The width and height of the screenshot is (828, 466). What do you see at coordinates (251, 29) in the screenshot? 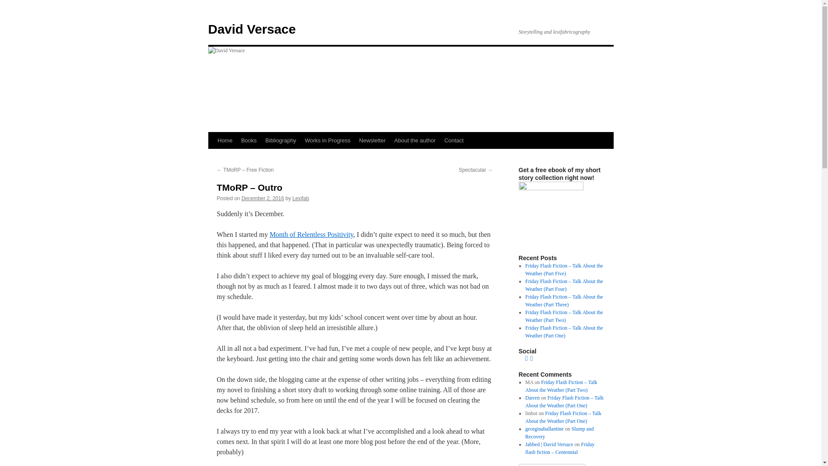
I see `David Versace` at bounding box center [251, 29].